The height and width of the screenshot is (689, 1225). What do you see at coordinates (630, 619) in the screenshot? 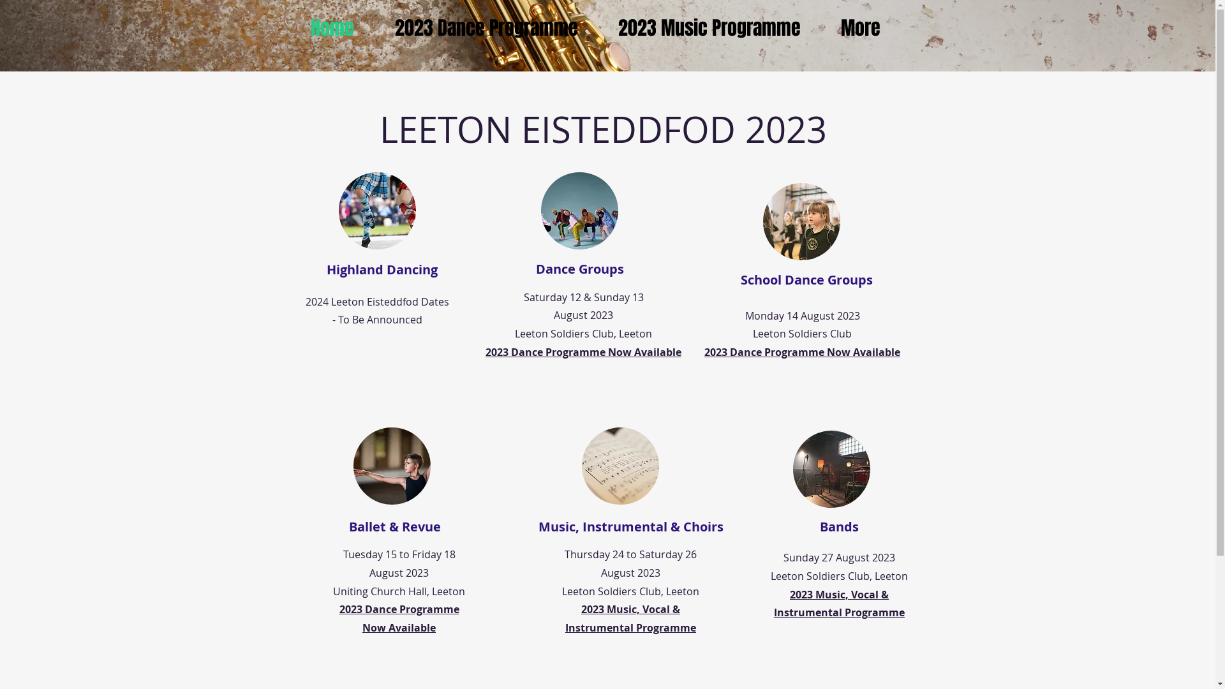
I see `2023 Music, Vocal & Instrumental Programme` at bounding box center [630, 619].